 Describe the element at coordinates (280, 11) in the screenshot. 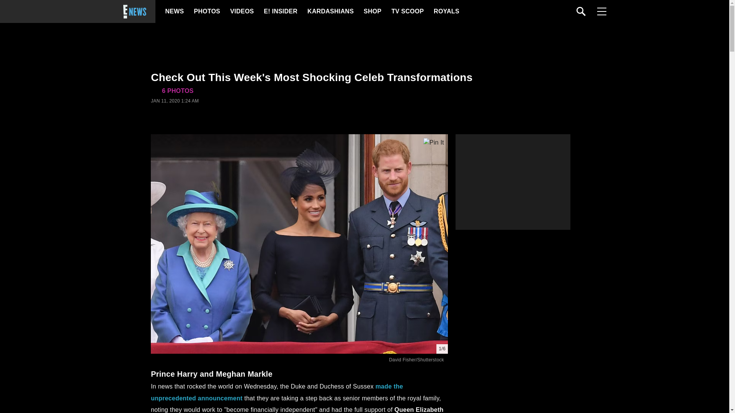

I see `E! INSIDER` at that location.